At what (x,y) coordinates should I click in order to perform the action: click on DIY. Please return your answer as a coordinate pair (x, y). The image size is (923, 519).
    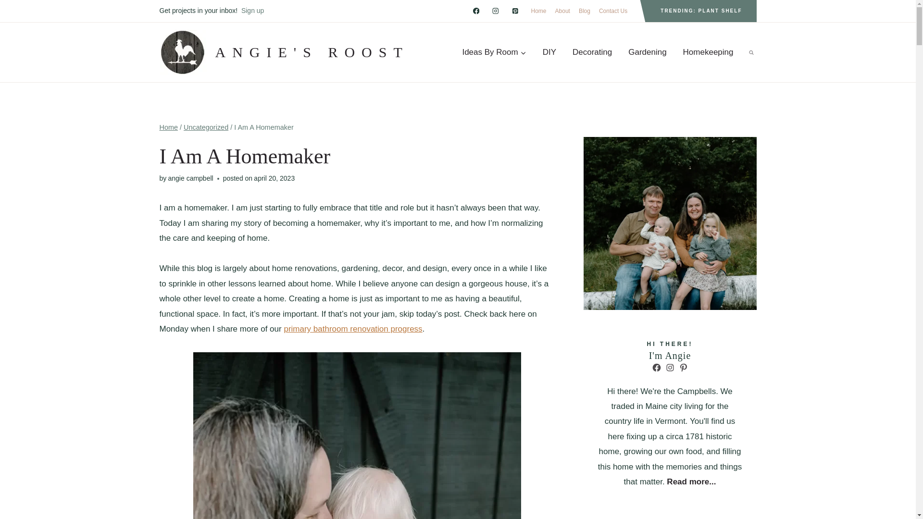
    Looking at the image, I should click on (549, 52).